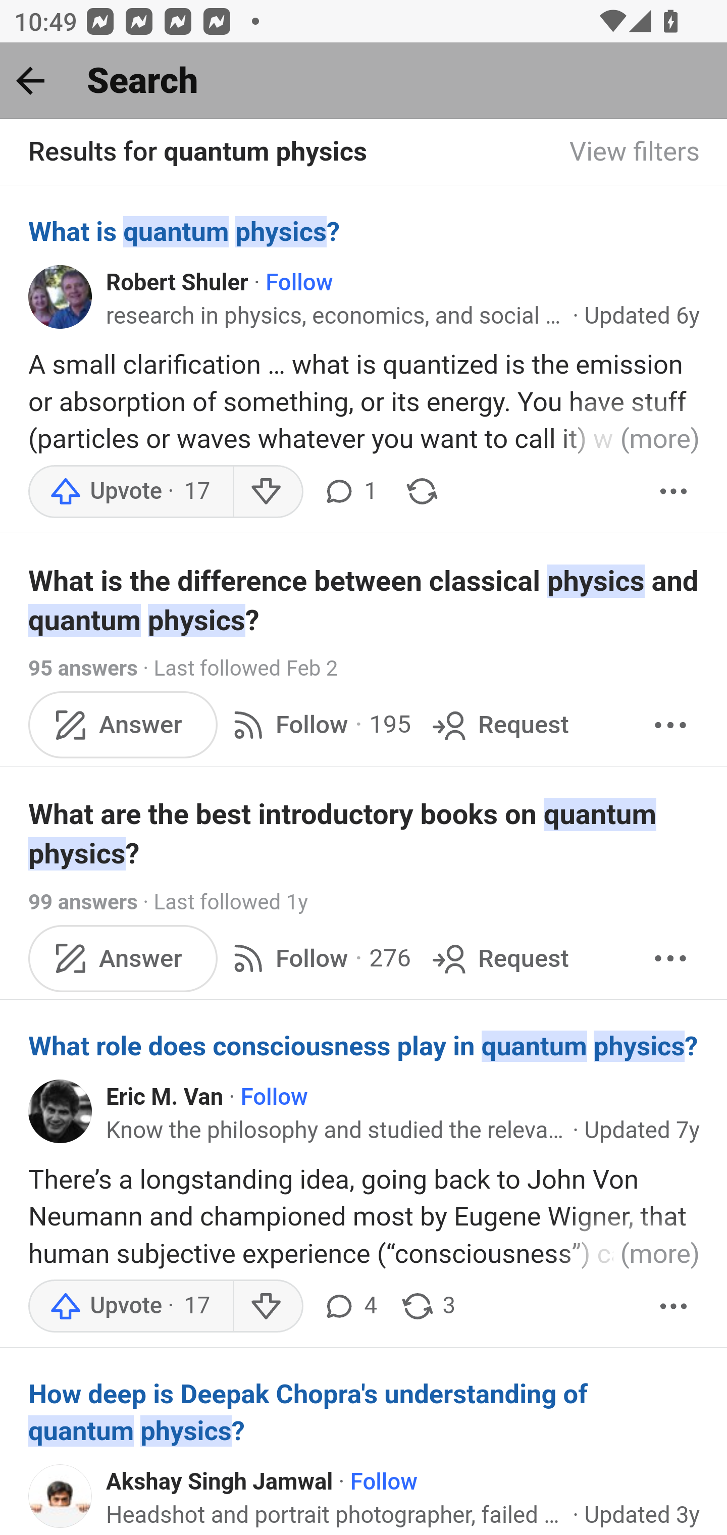  Describe the element at coordinates (131, 1305) in the screenshot. I see `Upvote` at that location.